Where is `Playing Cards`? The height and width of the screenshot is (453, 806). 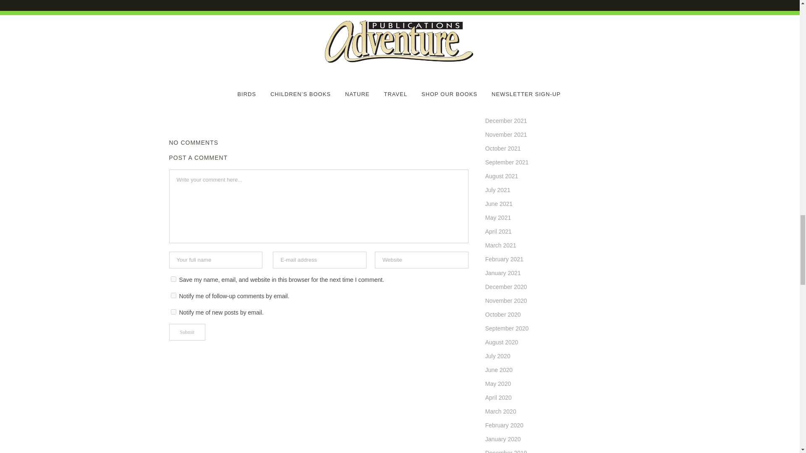
Playing Cards is located at coordinates (390, 8).